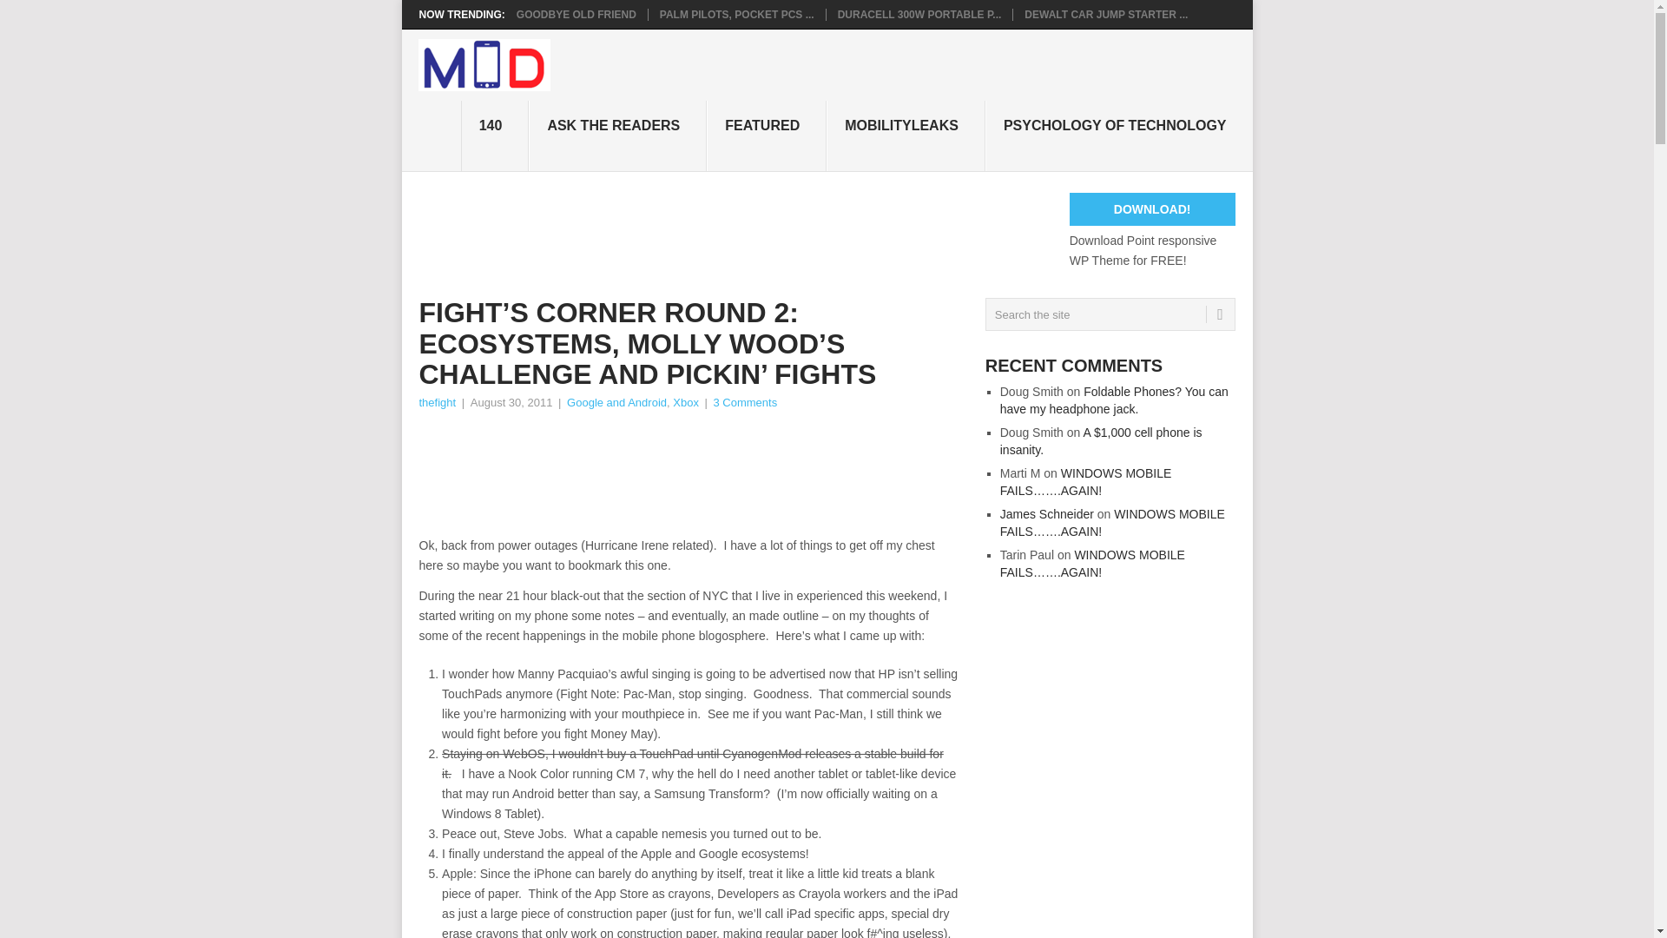  What do you see at coordinates (1110, 314) in the screenshot?
I see `Search the site` at bounding box center [1110, 314].